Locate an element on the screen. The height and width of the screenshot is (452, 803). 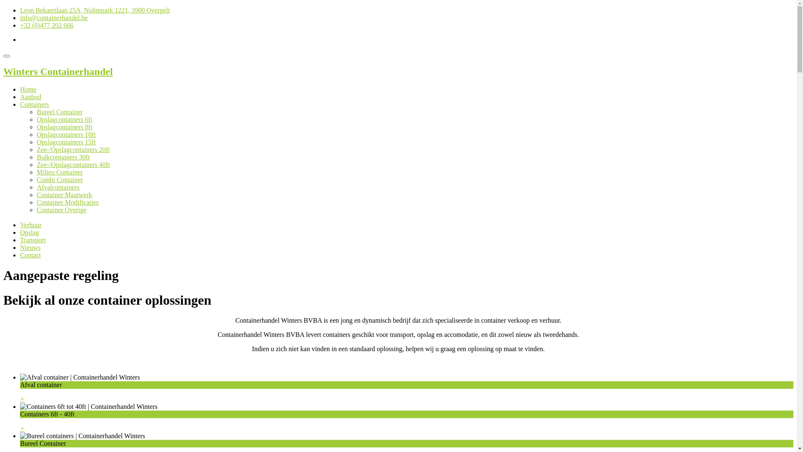
Zee-/Opslagcontainers 40ft is located at coordinates (74, 164).